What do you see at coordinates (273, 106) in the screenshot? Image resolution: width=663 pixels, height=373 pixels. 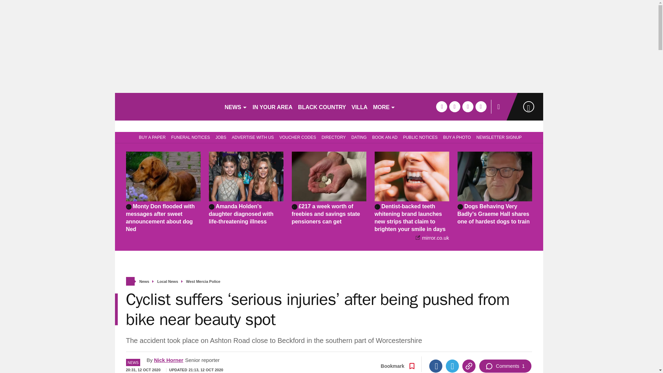 I see `IN YOUR AREA` at bounding box center [273, 106].